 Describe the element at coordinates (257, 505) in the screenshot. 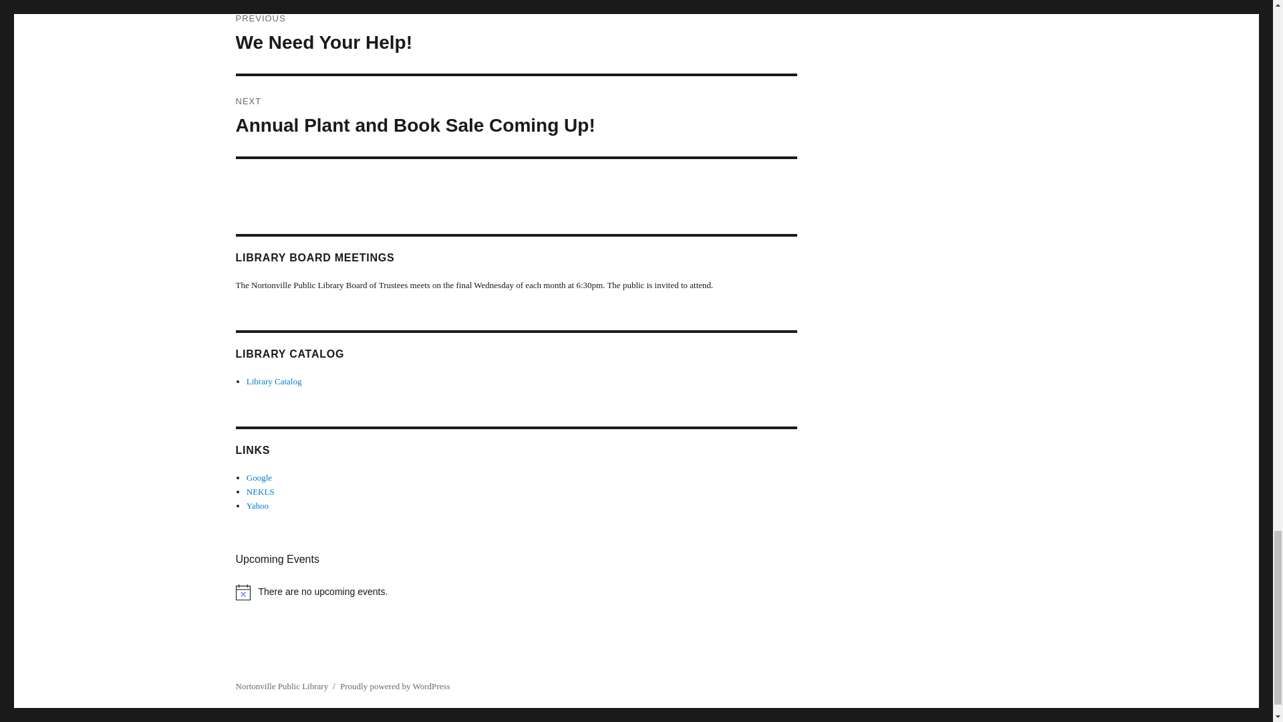

I see `Yahoo` at that location.